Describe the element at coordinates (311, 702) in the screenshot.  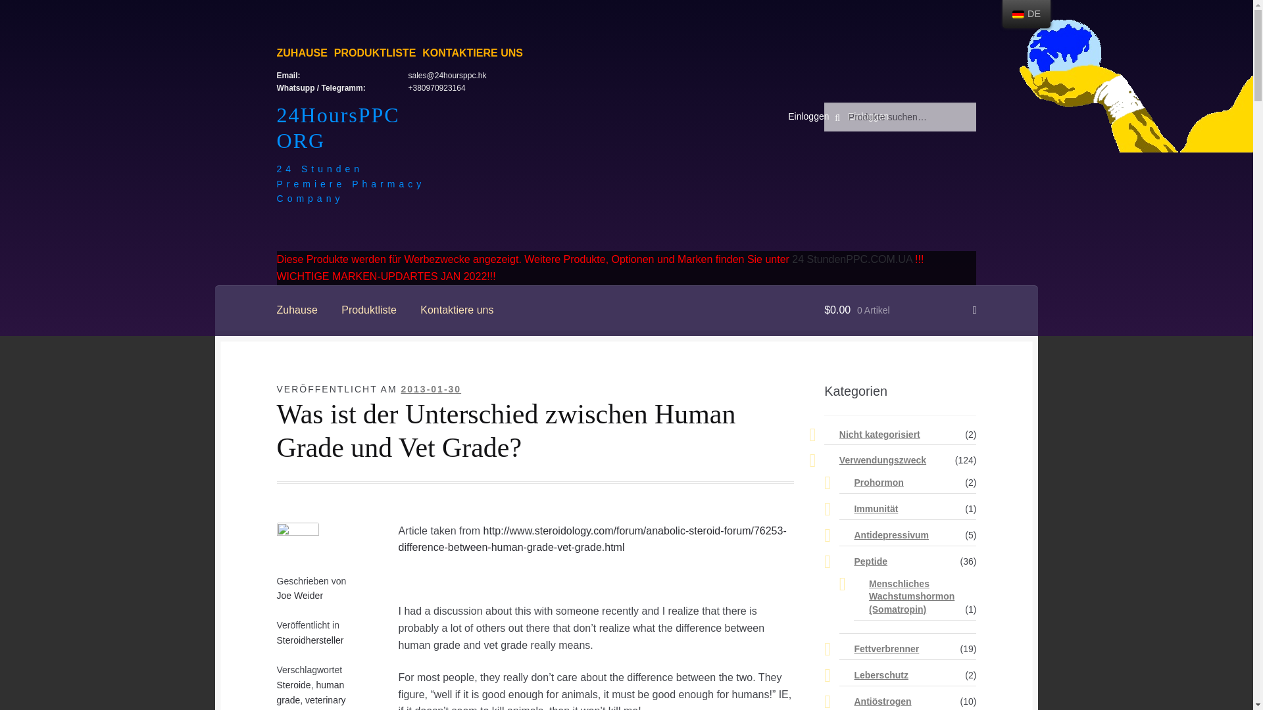
I see `veterinary grade` at that location.